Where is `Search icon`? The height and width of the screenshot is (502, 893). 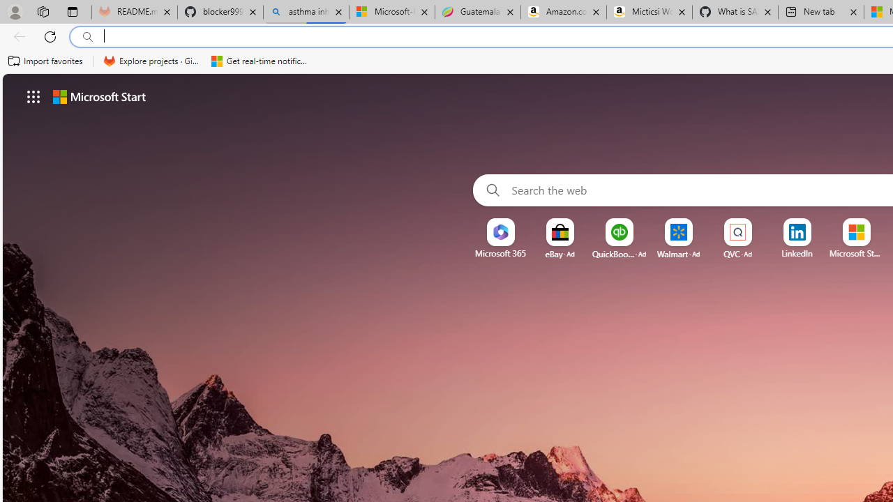 Search icon is located at coordinates (88, 37).